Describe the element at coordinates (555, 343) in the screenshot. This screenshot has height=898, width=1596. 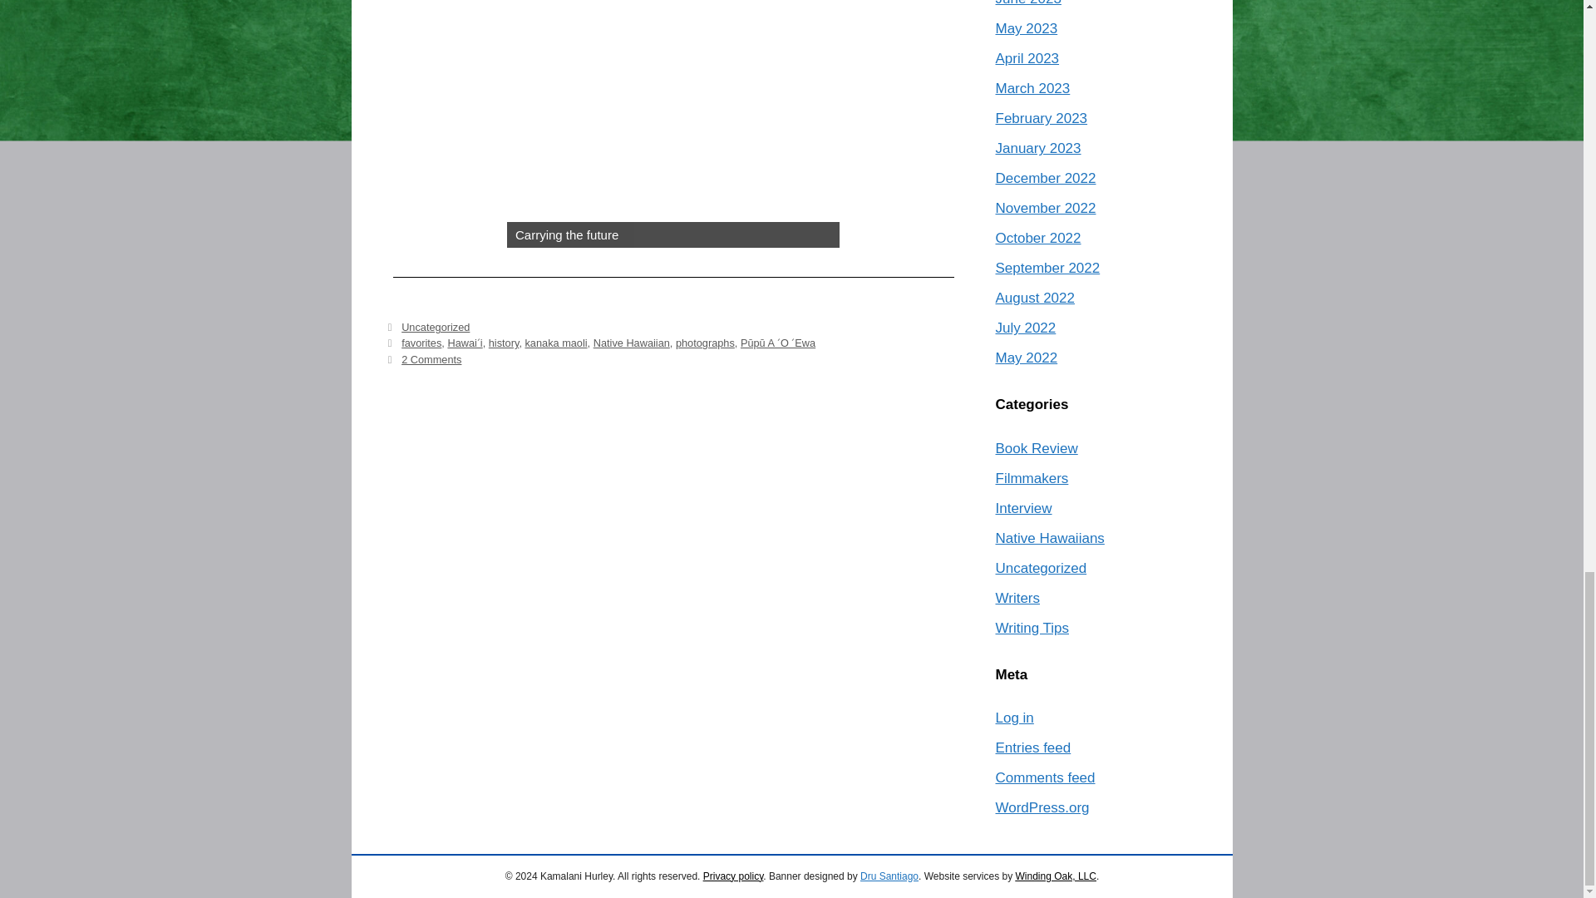
I see `kanaka maoli` at that location.